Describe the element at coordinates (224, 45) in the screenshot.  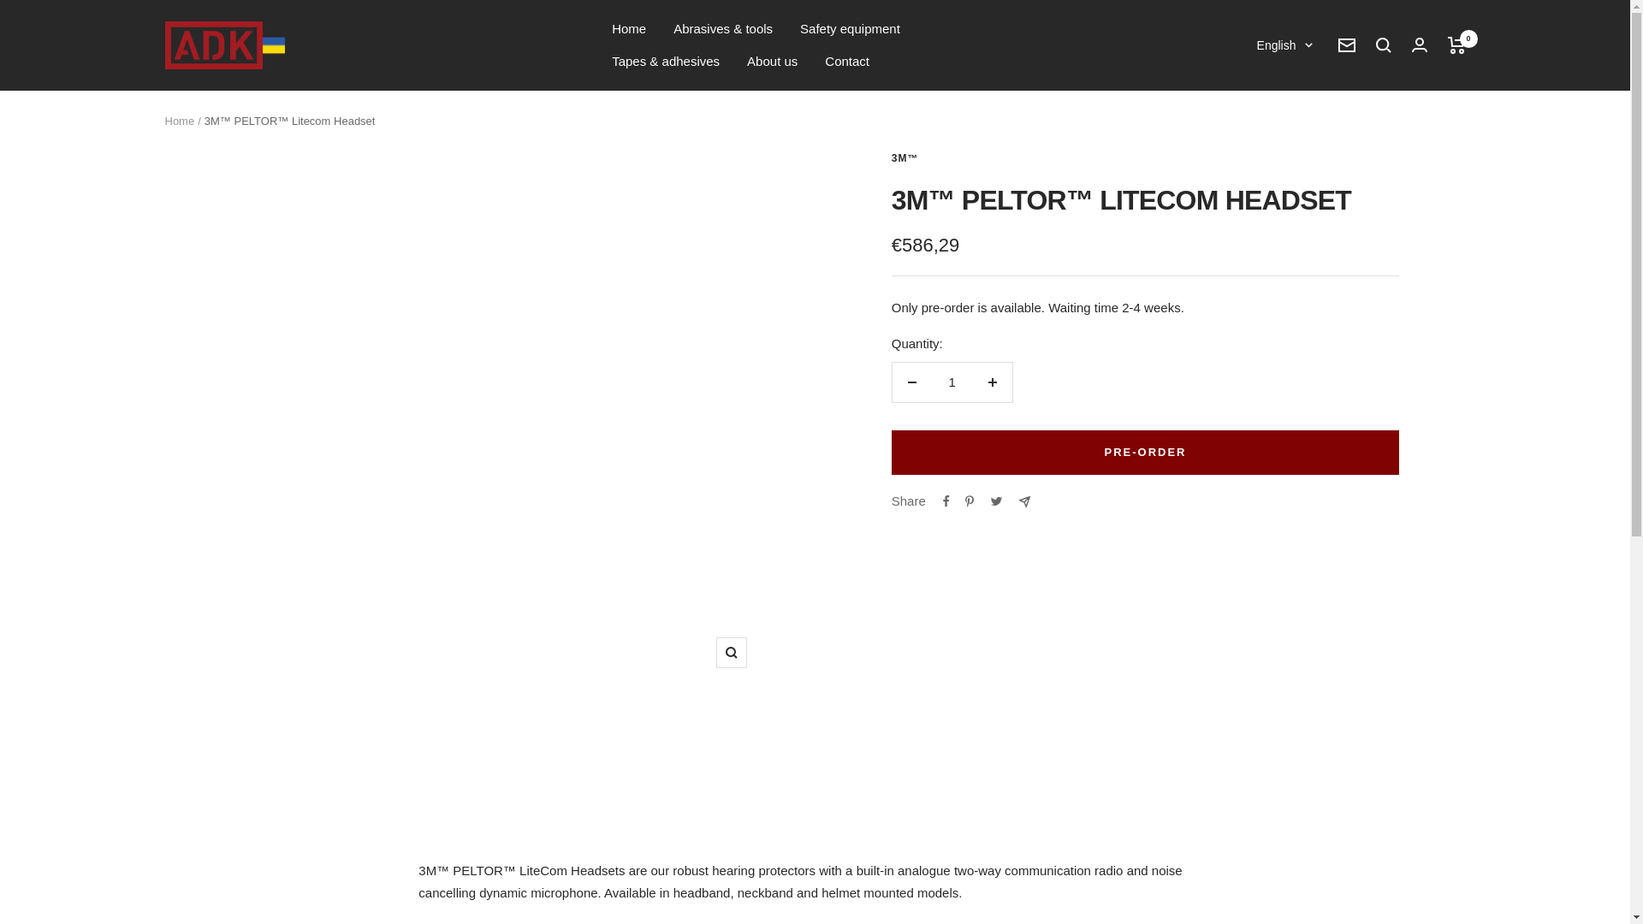
I see `ADK Latvia` at that location.